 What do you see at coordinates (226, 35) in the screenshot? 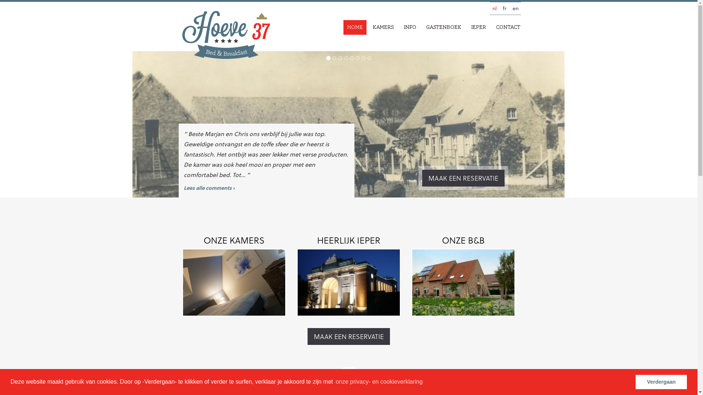
I see `Hoeve 37 | Bed & Breakfast` at bounding box center [226, 35].